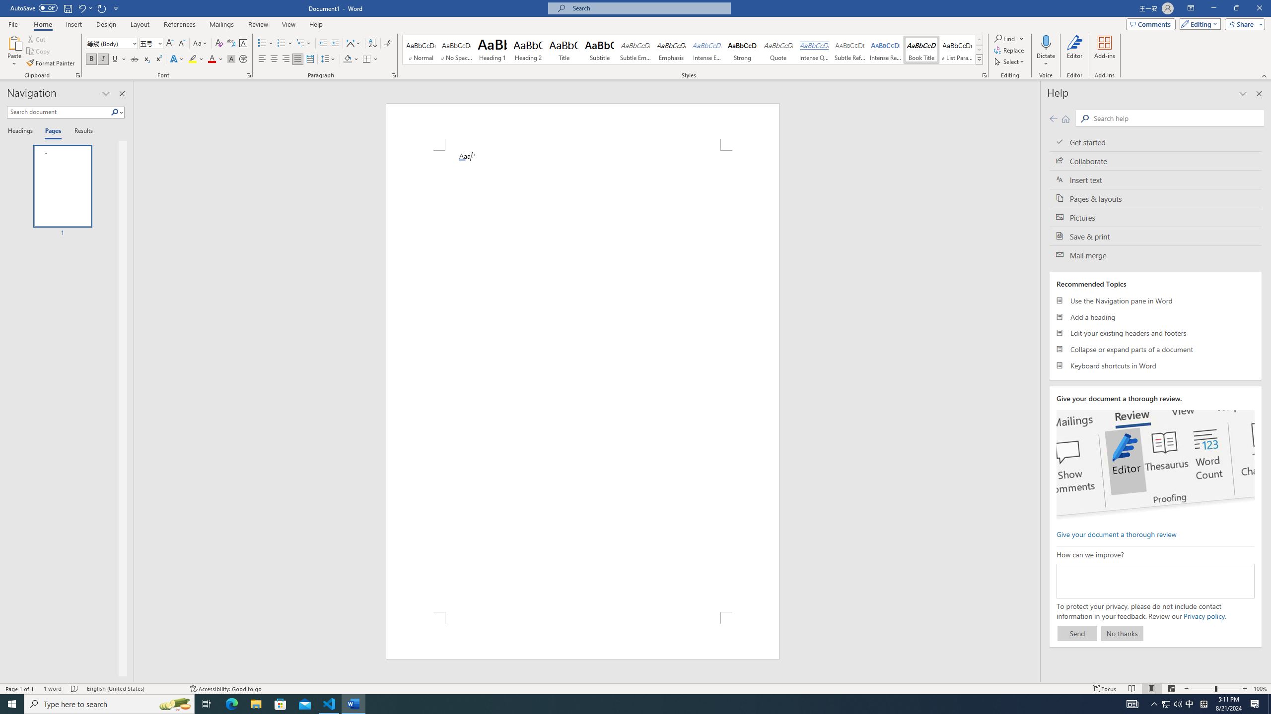 The height and width of the screenshot is (714, 1271). Describe the element at coordinates (1122, 633) in the screenshot. I see `No thanks` at that location.